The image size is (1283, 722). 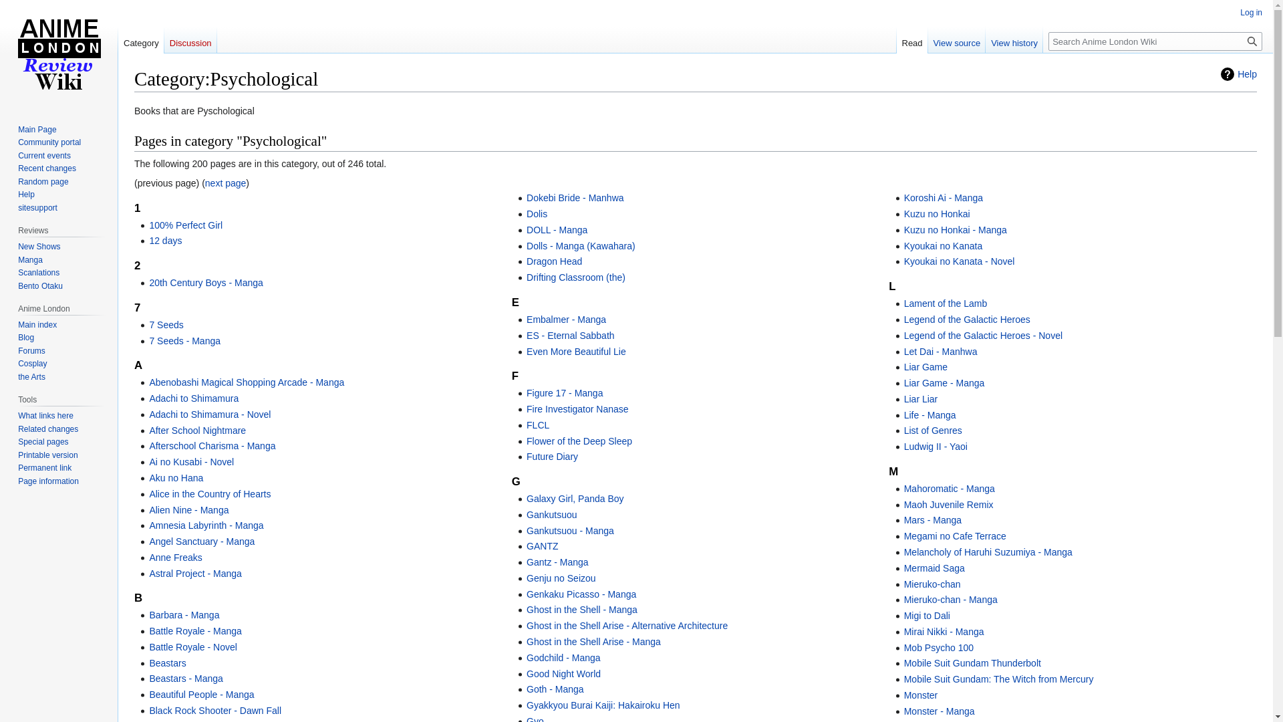 I want to click on Mahoromatic - Manga, so click(x=950, y=489).